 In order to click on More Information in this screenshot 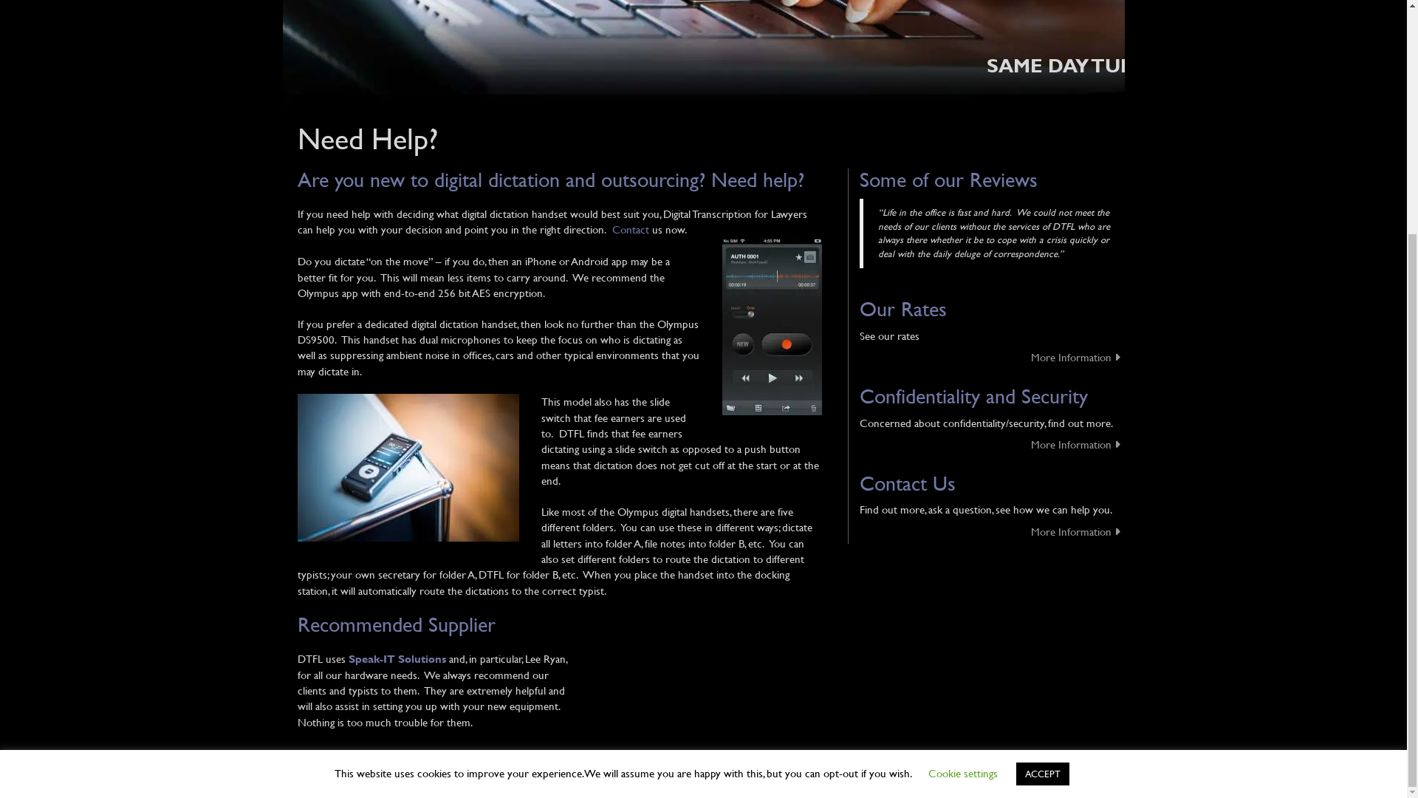, I will do `click(991, 358)`.